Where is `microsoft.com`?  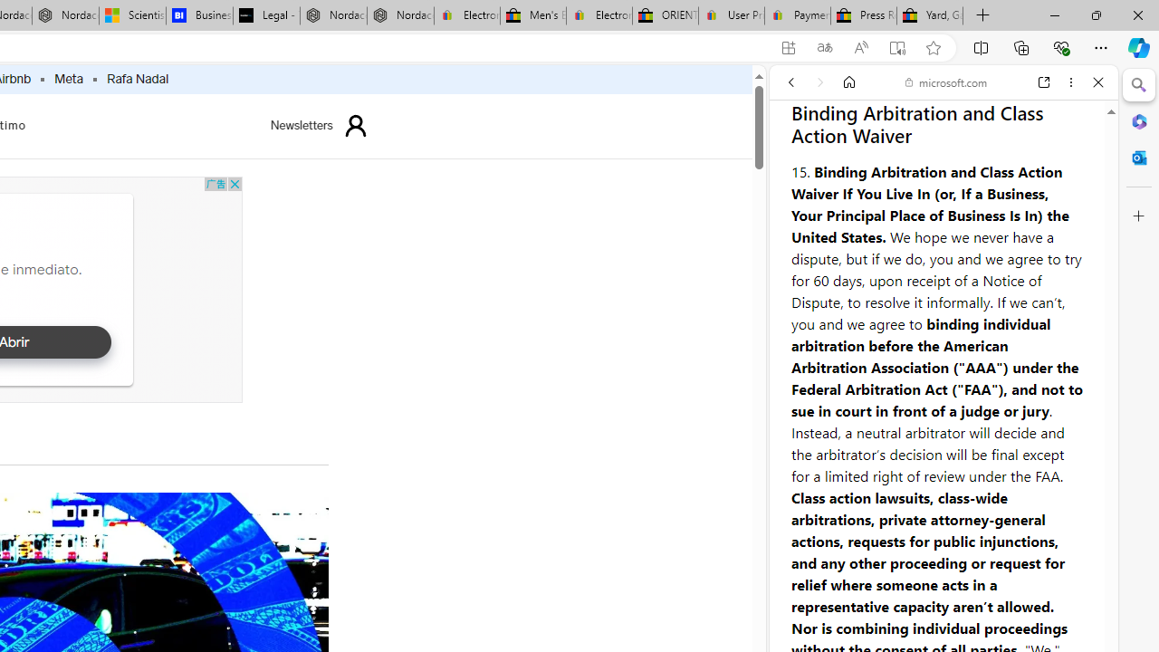 microsoft.com is located at coordinates (946, 81).